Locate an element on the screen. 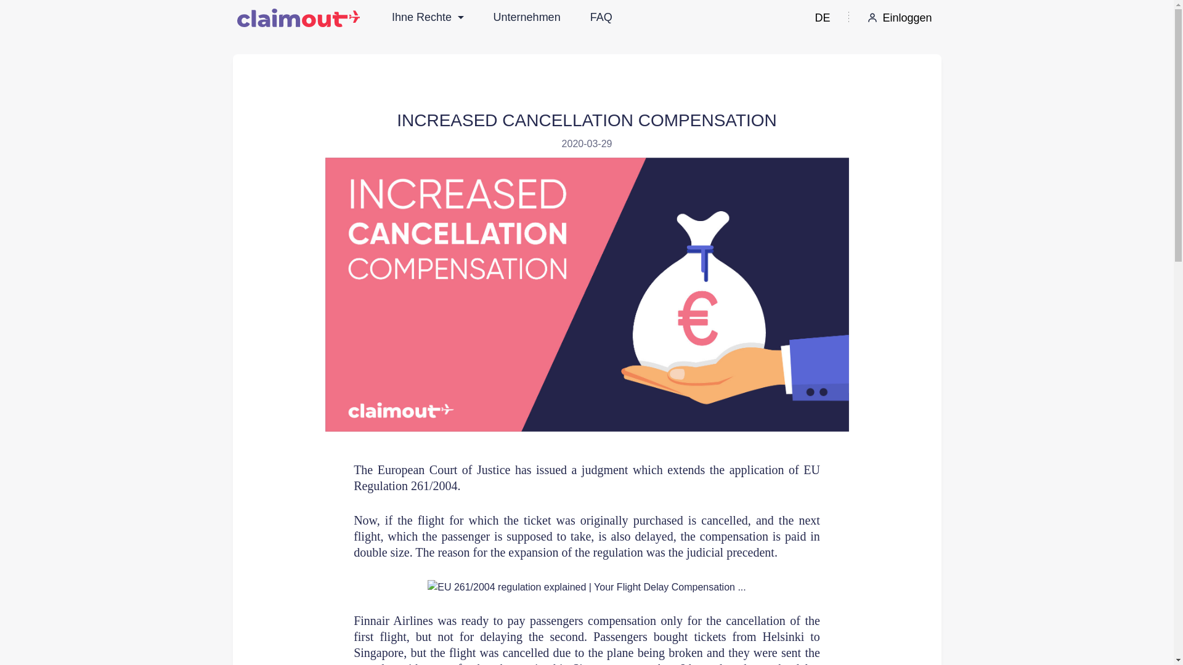  Ihne Rechte is located at coordinates (428, 17).